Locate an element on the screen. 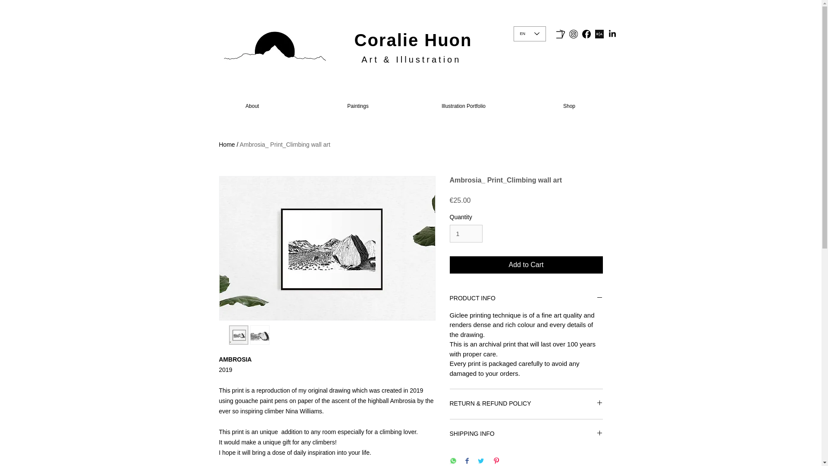 The height and width of the screenshot is (466, 828). Coralie Huon is located at coordinates (413, 40).